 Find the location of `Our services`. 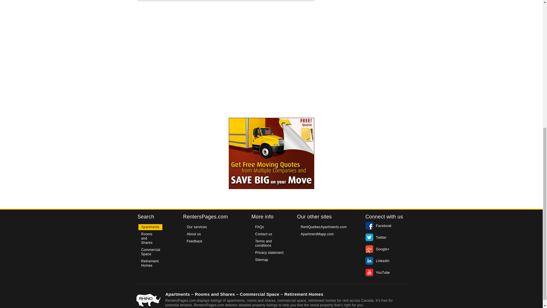

Our services is located at coordinates (197, 227).